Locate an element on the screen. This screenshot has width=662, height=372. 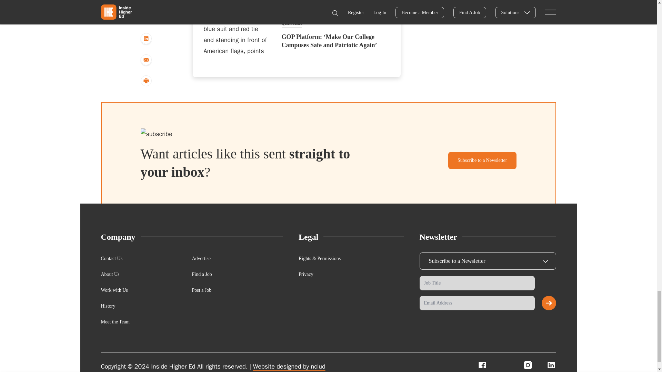
Submit is located at coordinates (549, 303).